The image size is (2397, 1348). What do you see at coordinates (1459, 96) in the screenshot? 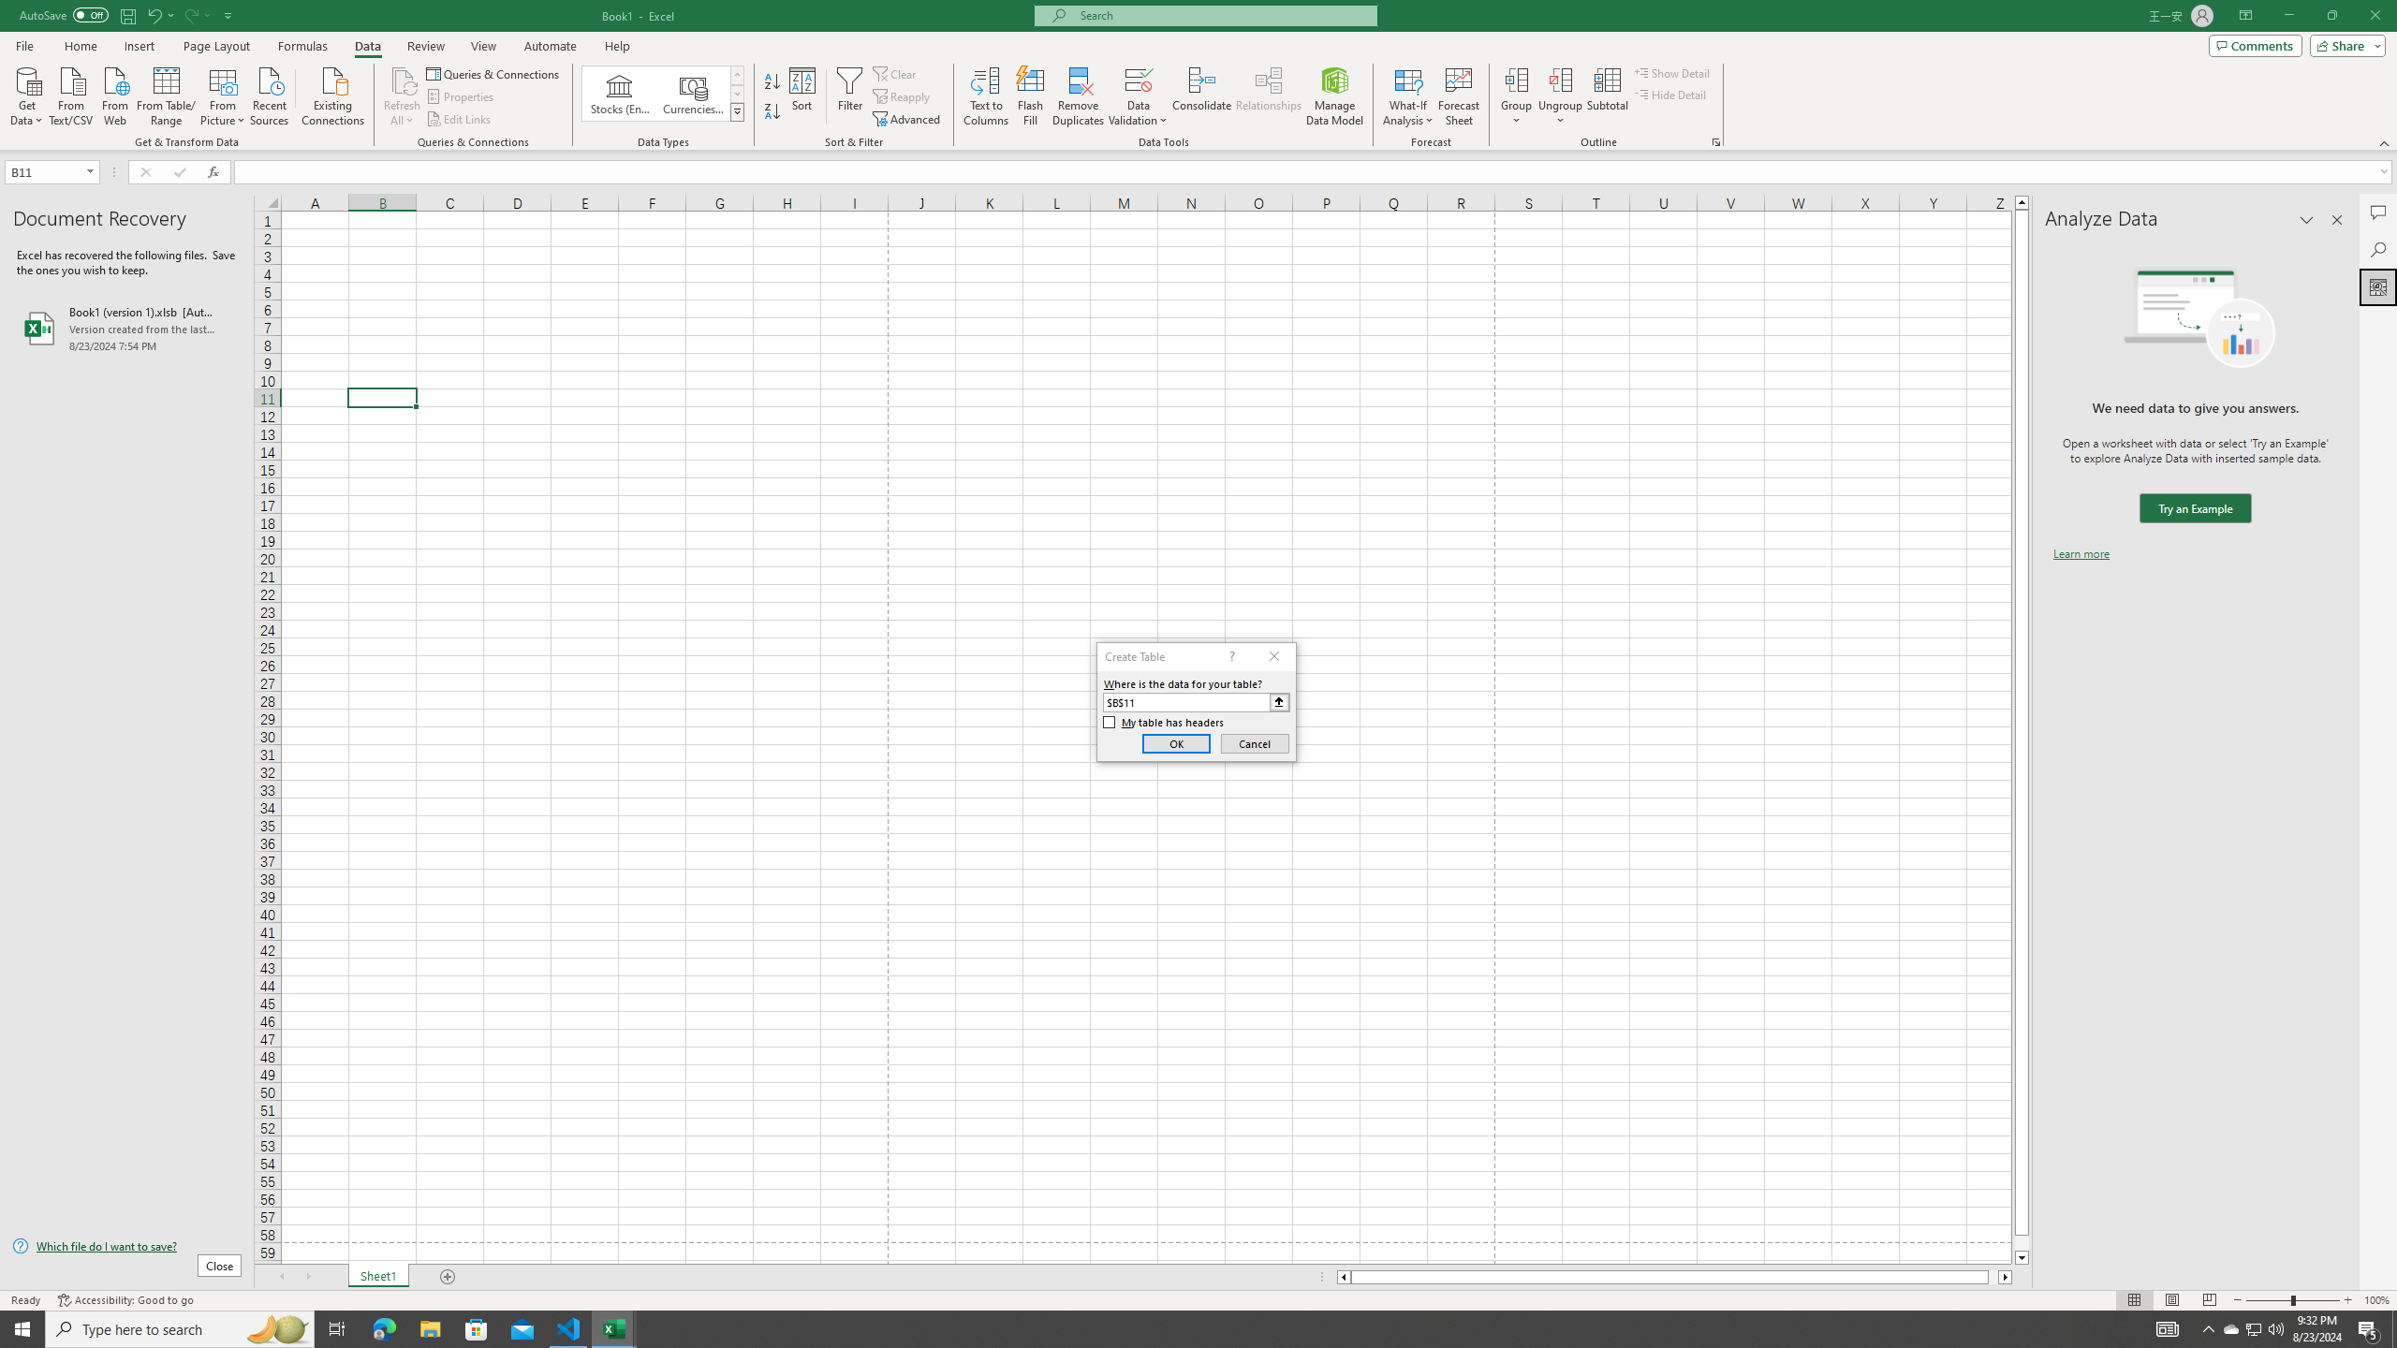
I see `Forecast Sheet` at bounding box center [1459, 96].